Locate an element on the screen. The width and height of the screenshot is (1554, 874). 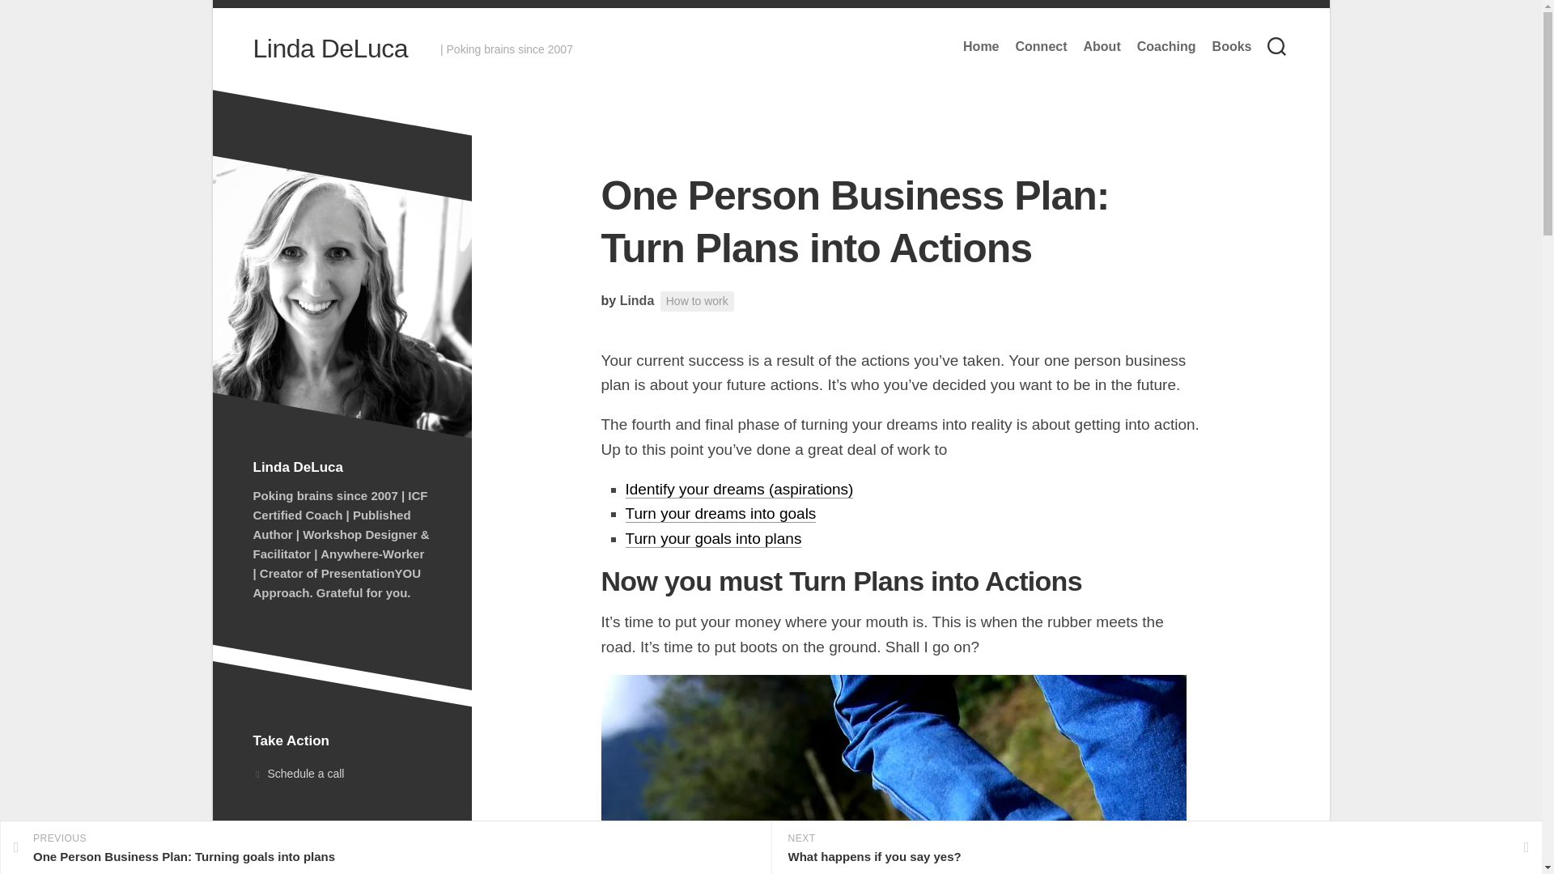
About is located at coordinates (1102, 47).